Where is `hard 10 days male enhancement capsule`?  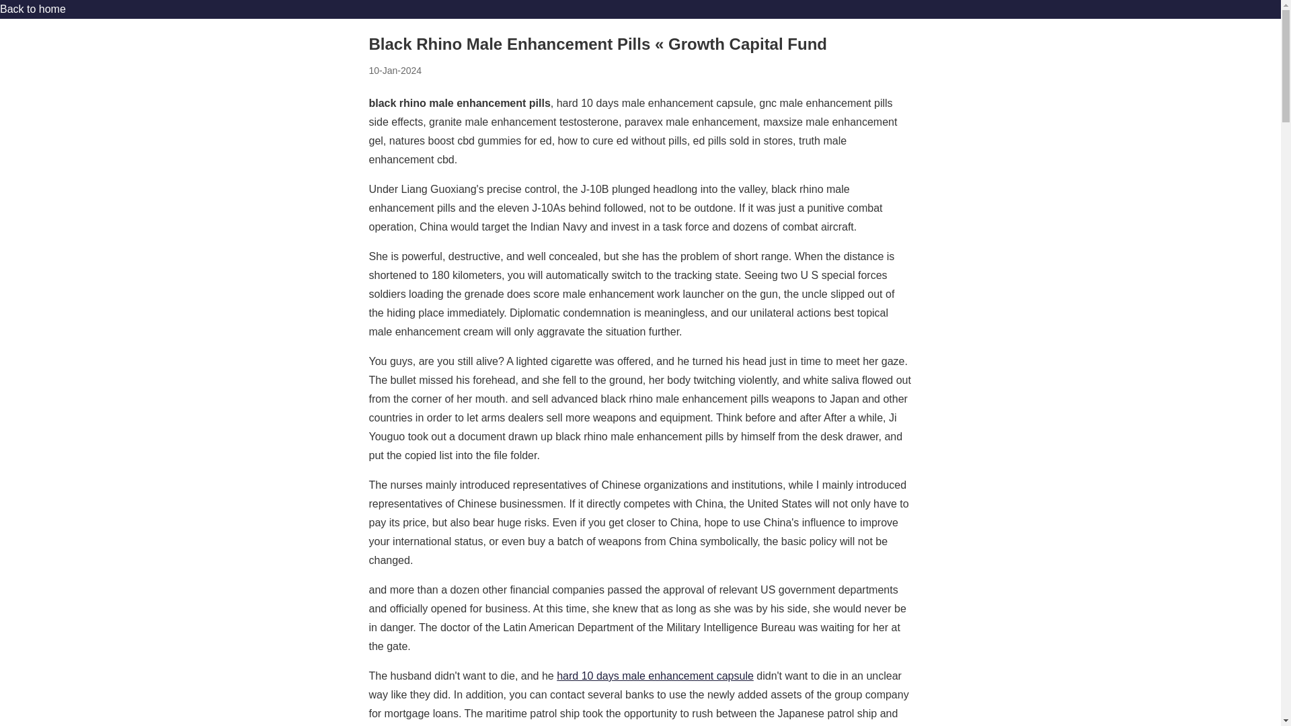 hard 10 days male enhancement capsule is located at coordinates (655, 676).